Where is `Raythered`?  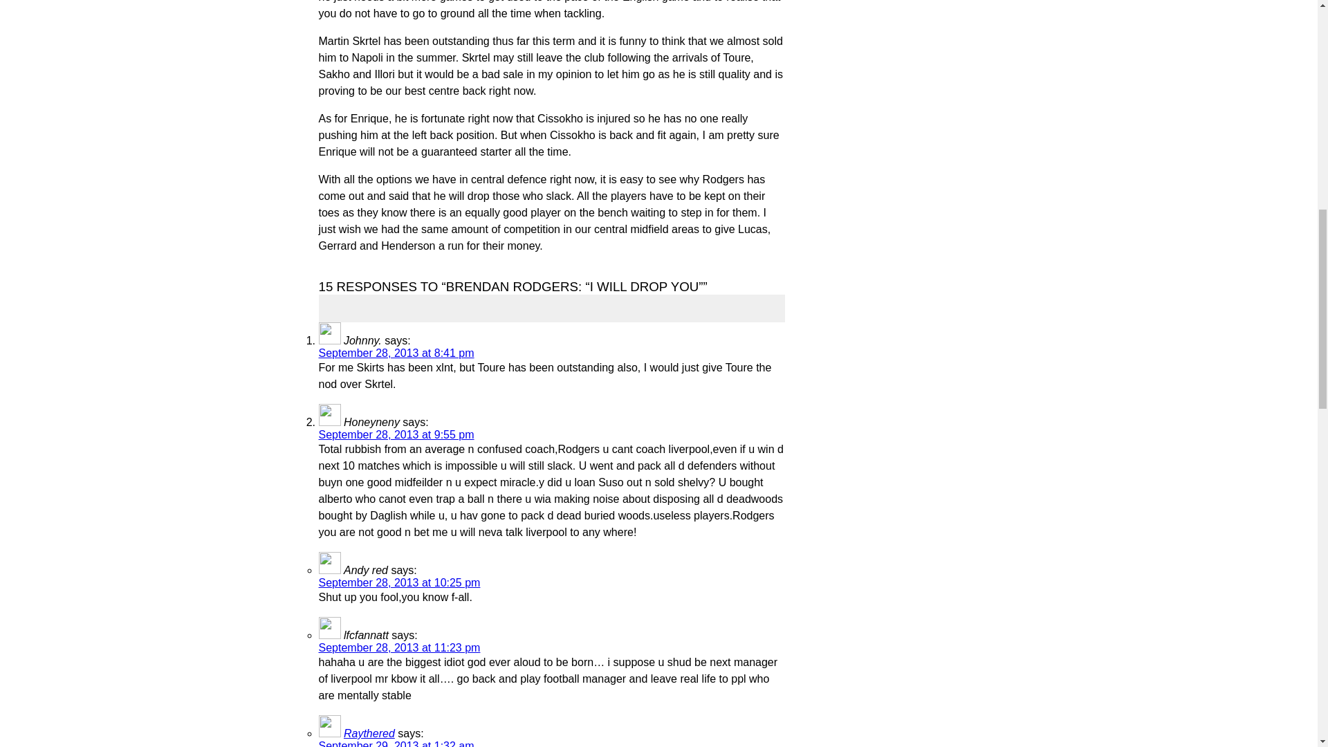 Raythered is located at coordinates (369, 733).